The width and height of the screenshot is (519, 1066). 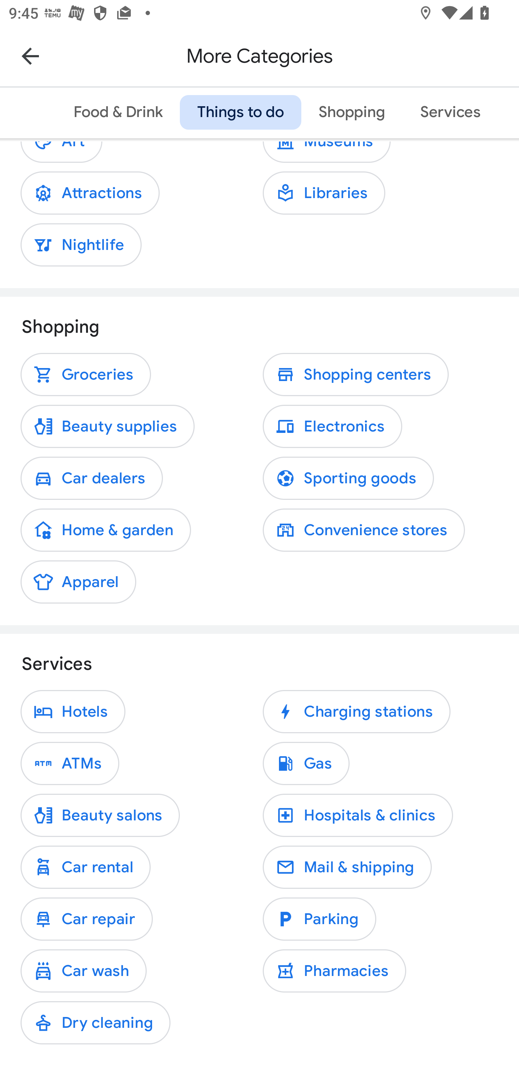 I want to click on Shopping centers Shopping centers Shopping centers, so click(x=355, y=375).